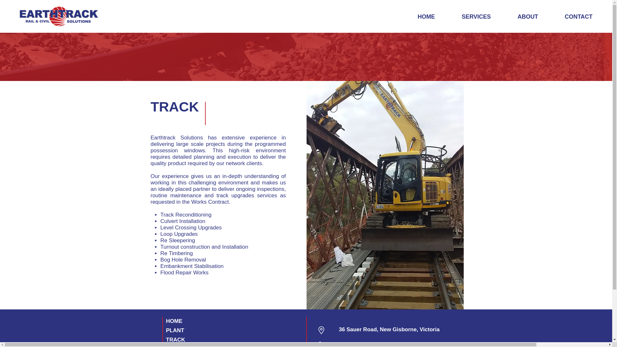 This screenshot has height=347, width=617. Describe the element at coordinates (426, 17) in the screenshot. I see `HOME` at that location.